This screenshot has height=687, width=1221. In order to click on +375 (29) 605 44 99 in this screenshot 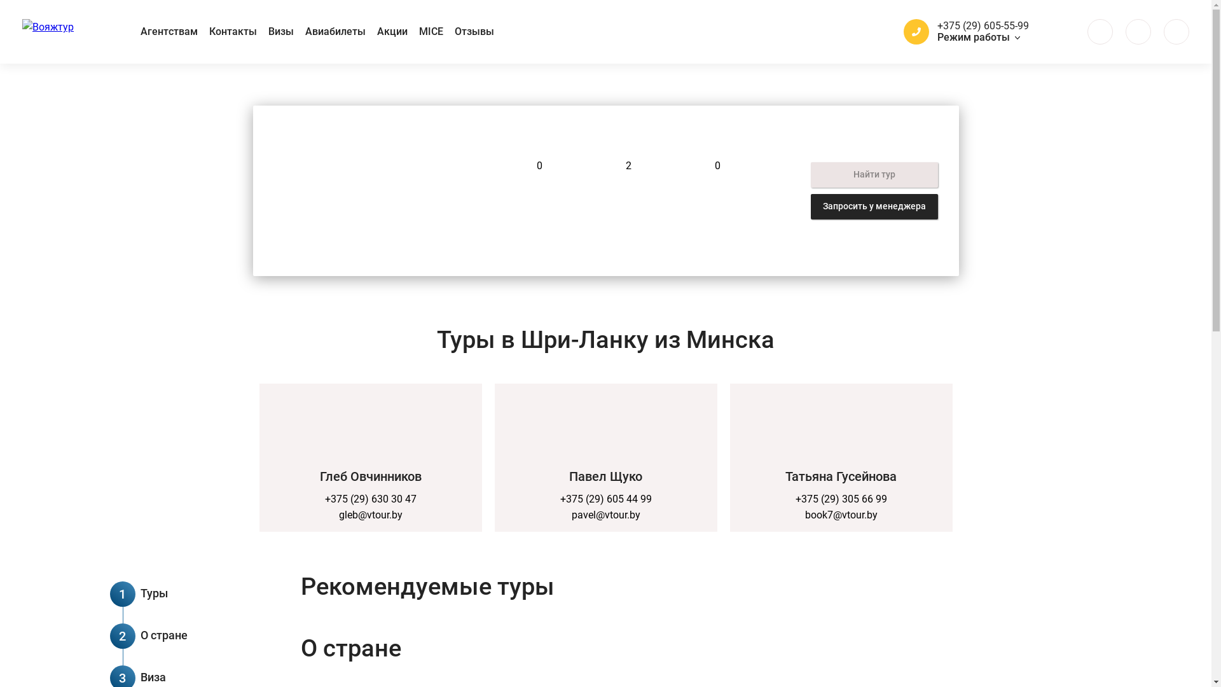, I will do `click(605, 499)`.